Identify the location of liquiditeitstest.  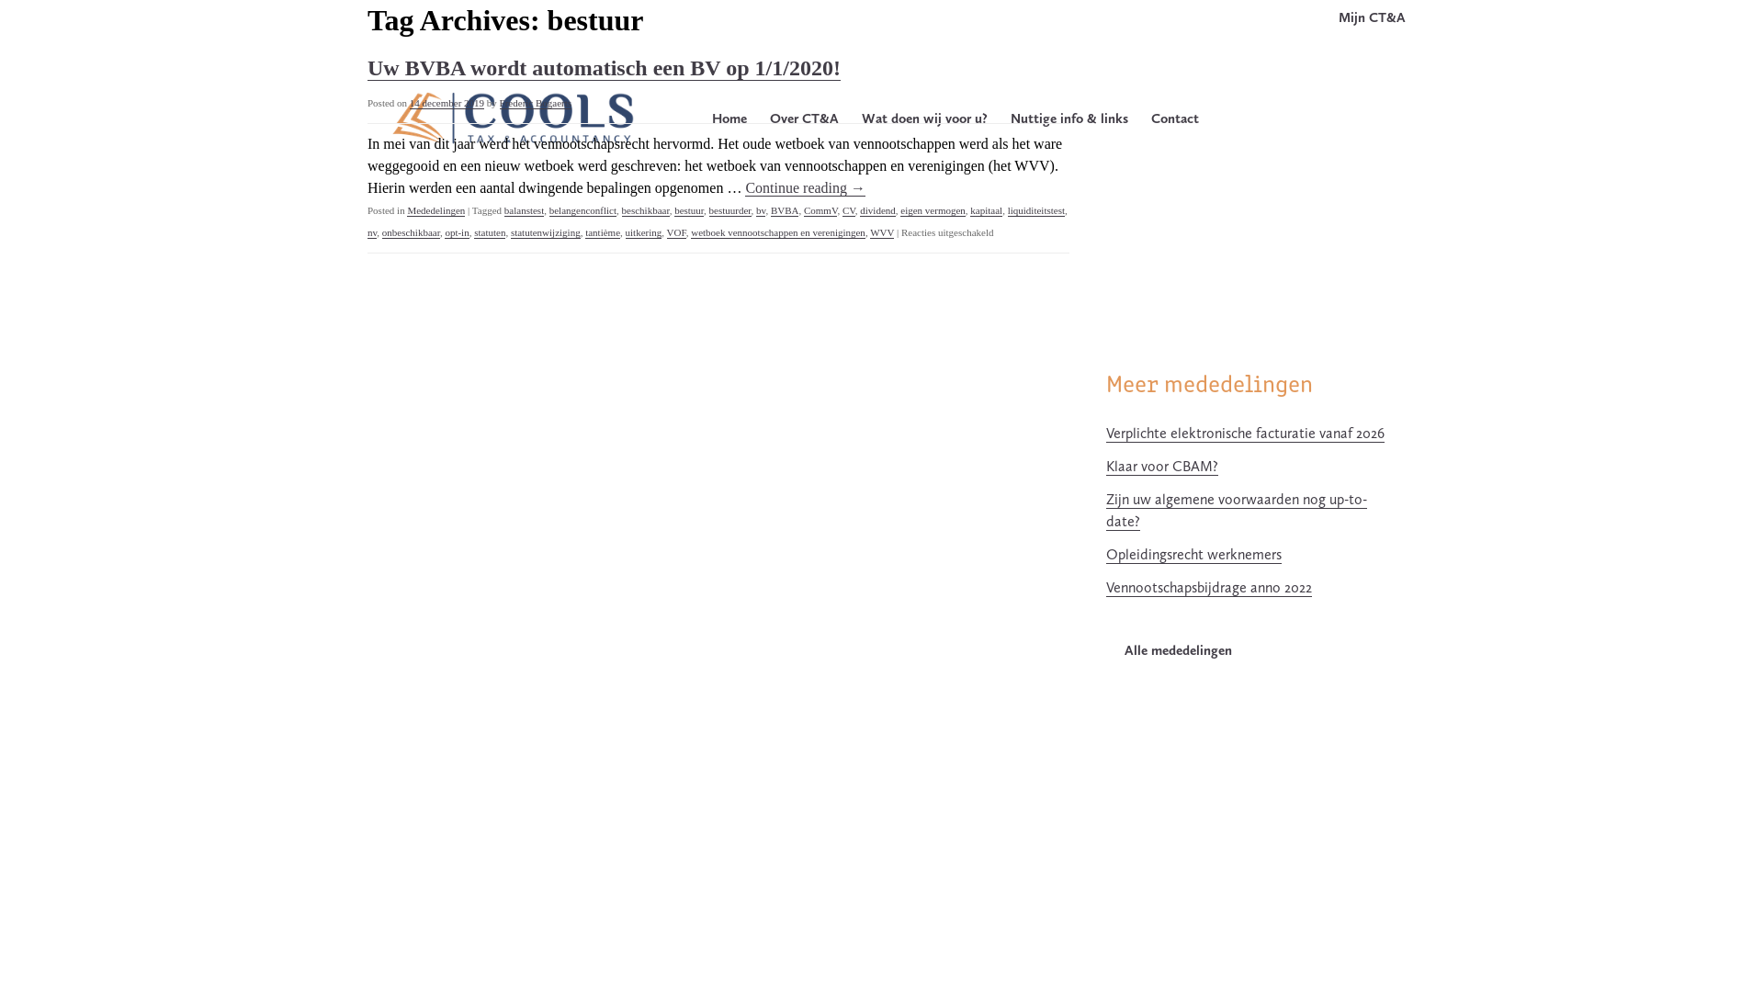
(1036, 211).